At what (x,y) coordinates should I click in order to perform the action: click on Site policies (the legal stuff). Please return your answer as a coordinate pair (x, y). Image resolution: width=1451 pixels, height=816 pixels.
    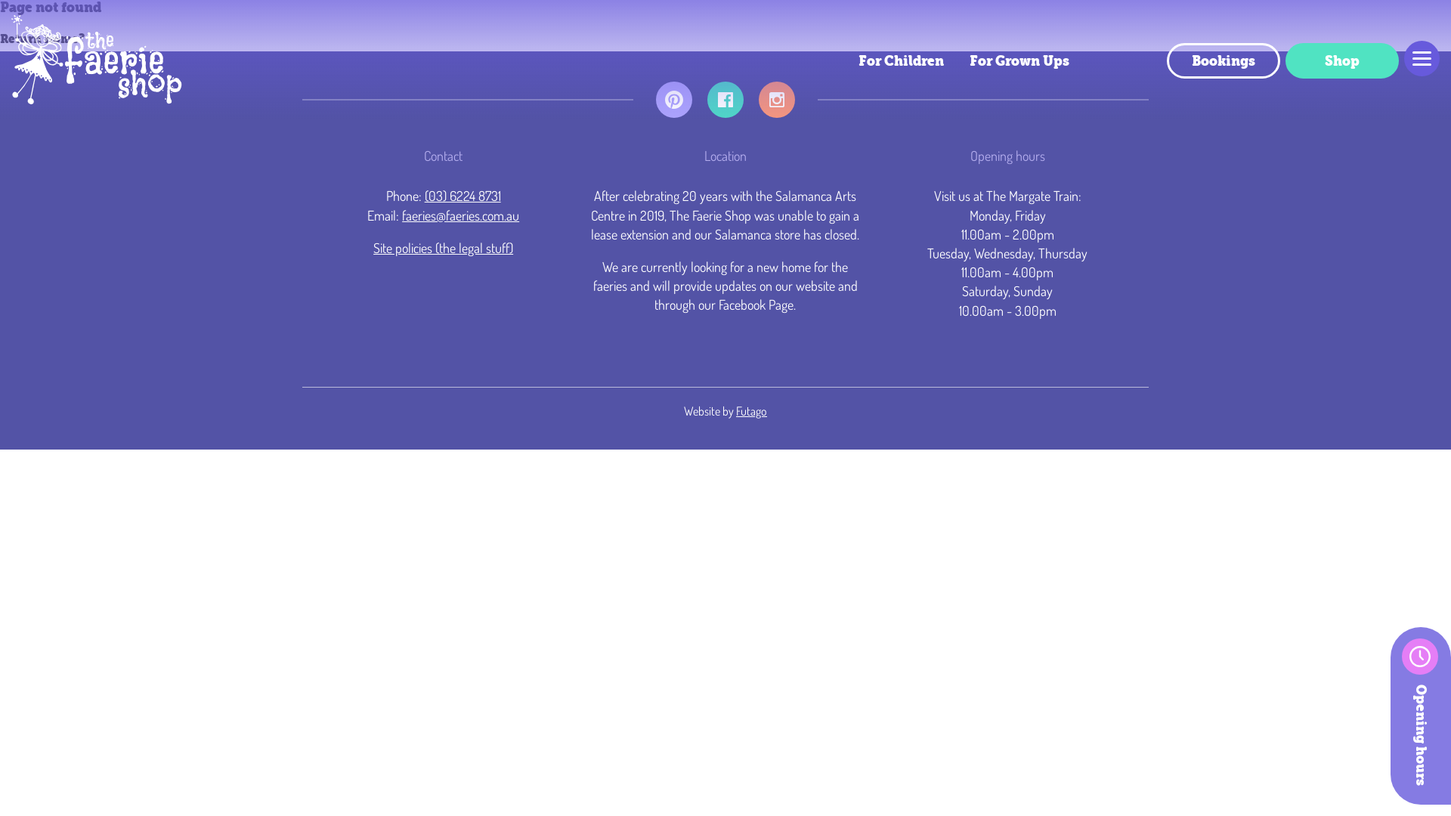
    Looking at the image, I should click on (443, 248).